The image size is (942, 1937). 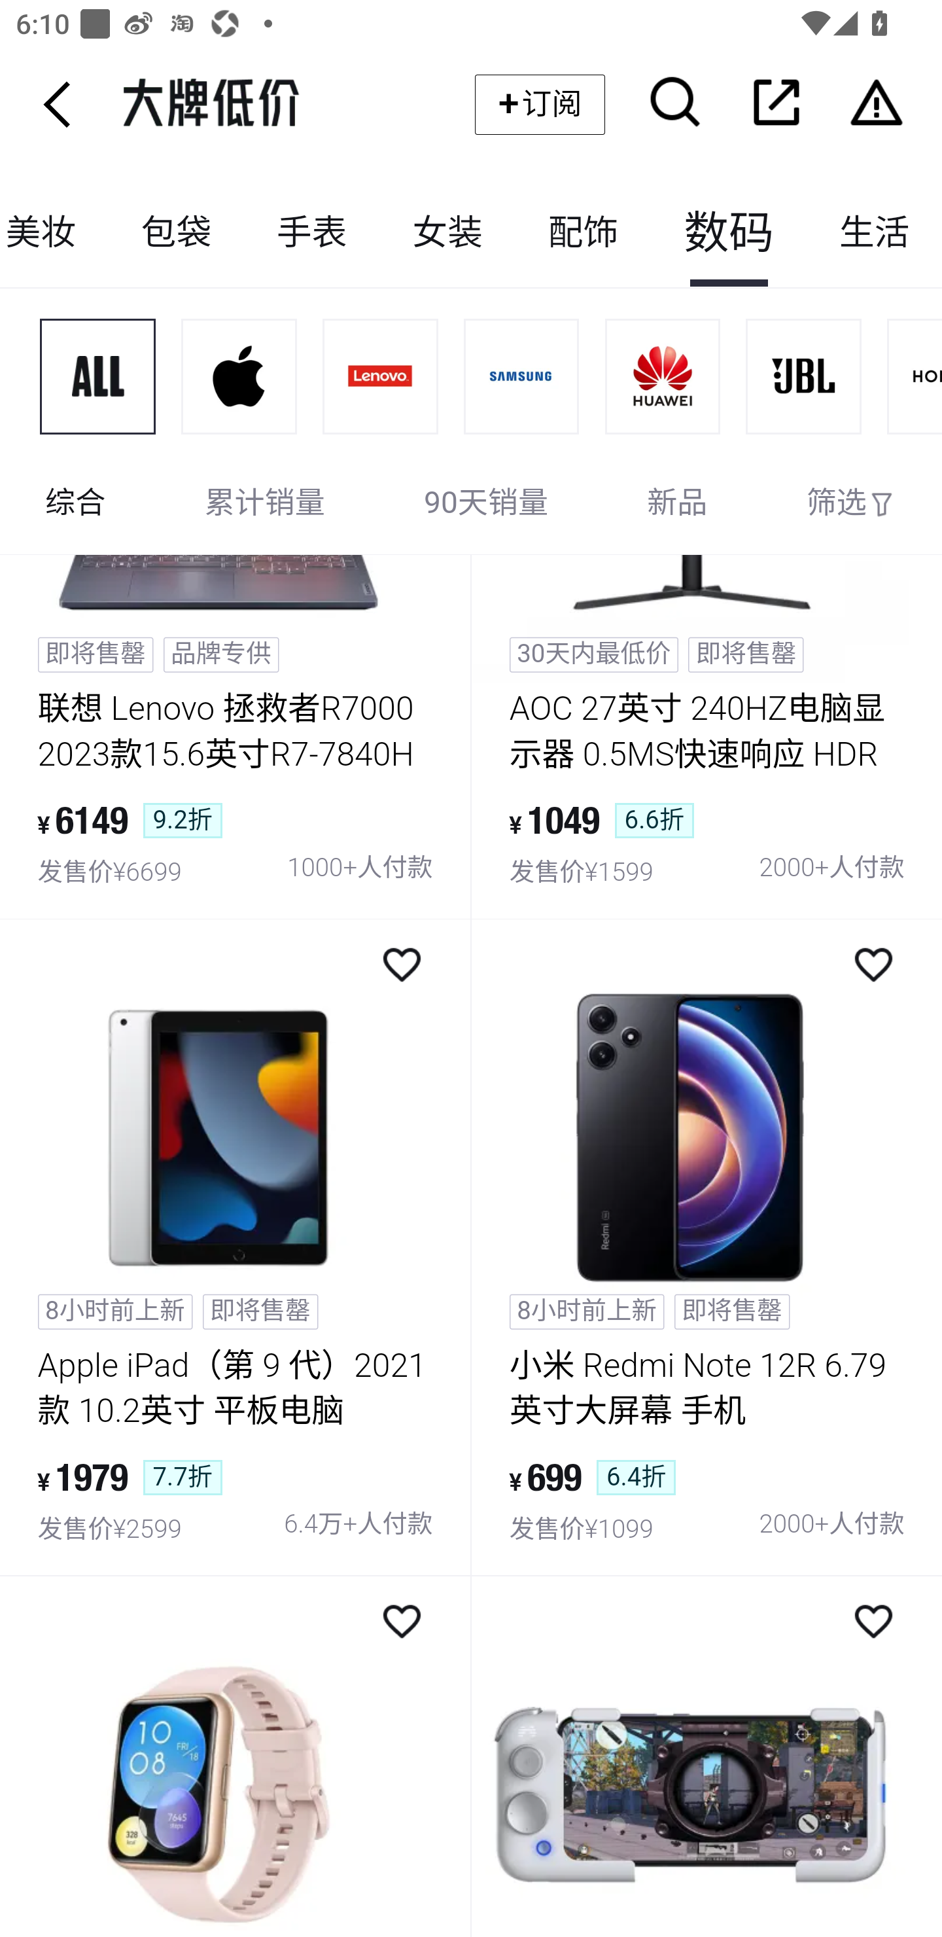 What do you see at coordinates (177, 233) in the screenshot?
I see `包袋` at bounding box center [177, 233].